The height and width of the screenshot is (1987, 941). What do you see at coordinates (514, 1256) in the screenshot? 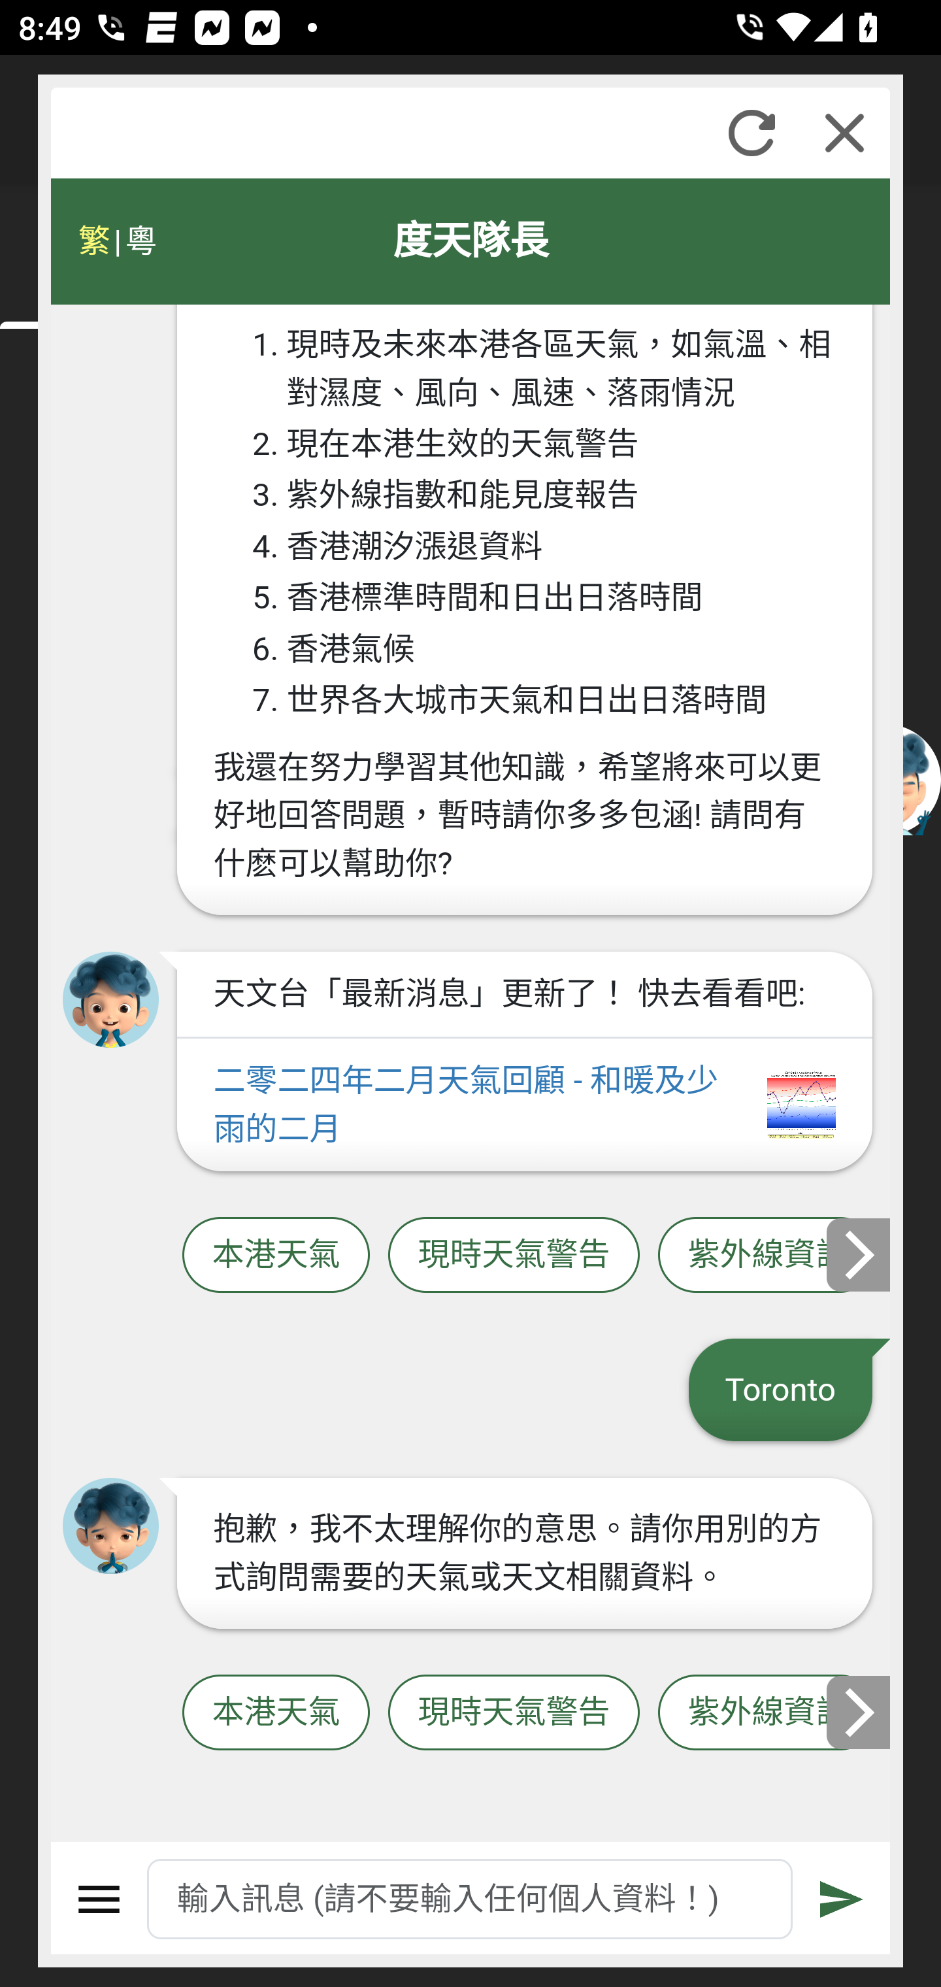
I see `現時天氣警告` at bounding box center [514, 1256].